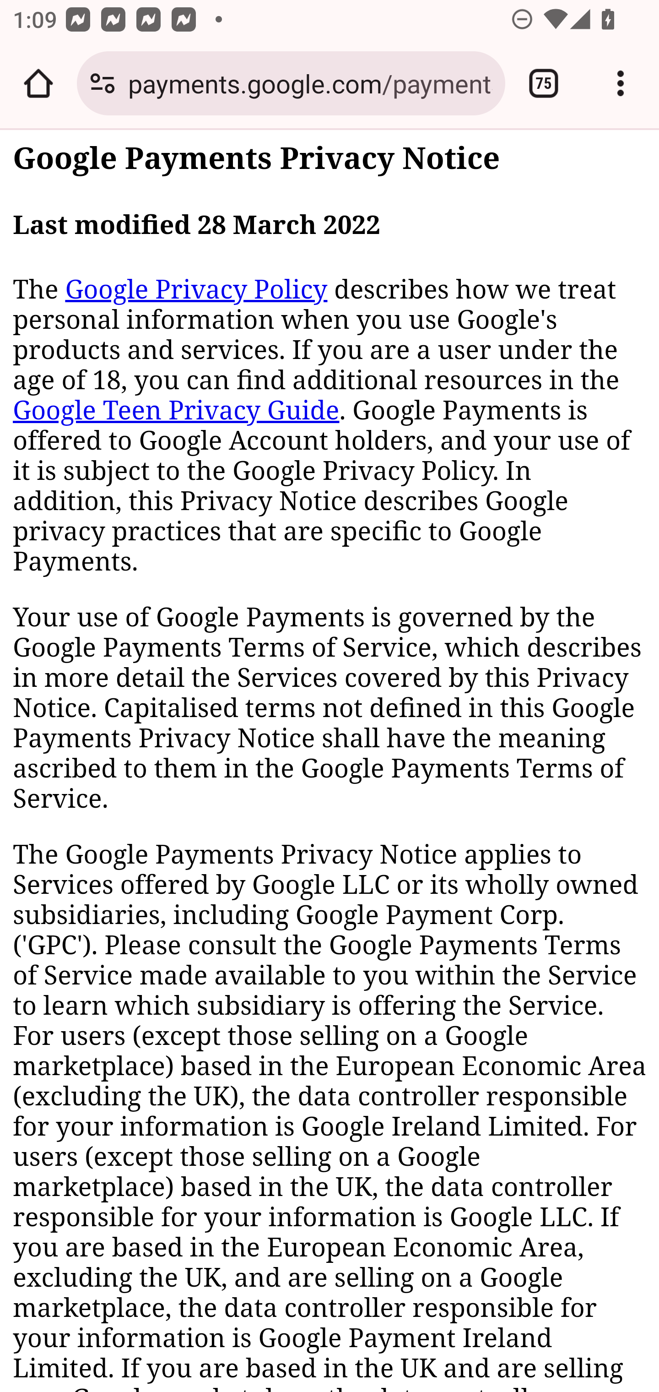 This screenshot has width=659, height=1392. What do you see at coordinates (103, 83) in the screenshot?
I see `Connection is secure` at bounding box center [103, 83].